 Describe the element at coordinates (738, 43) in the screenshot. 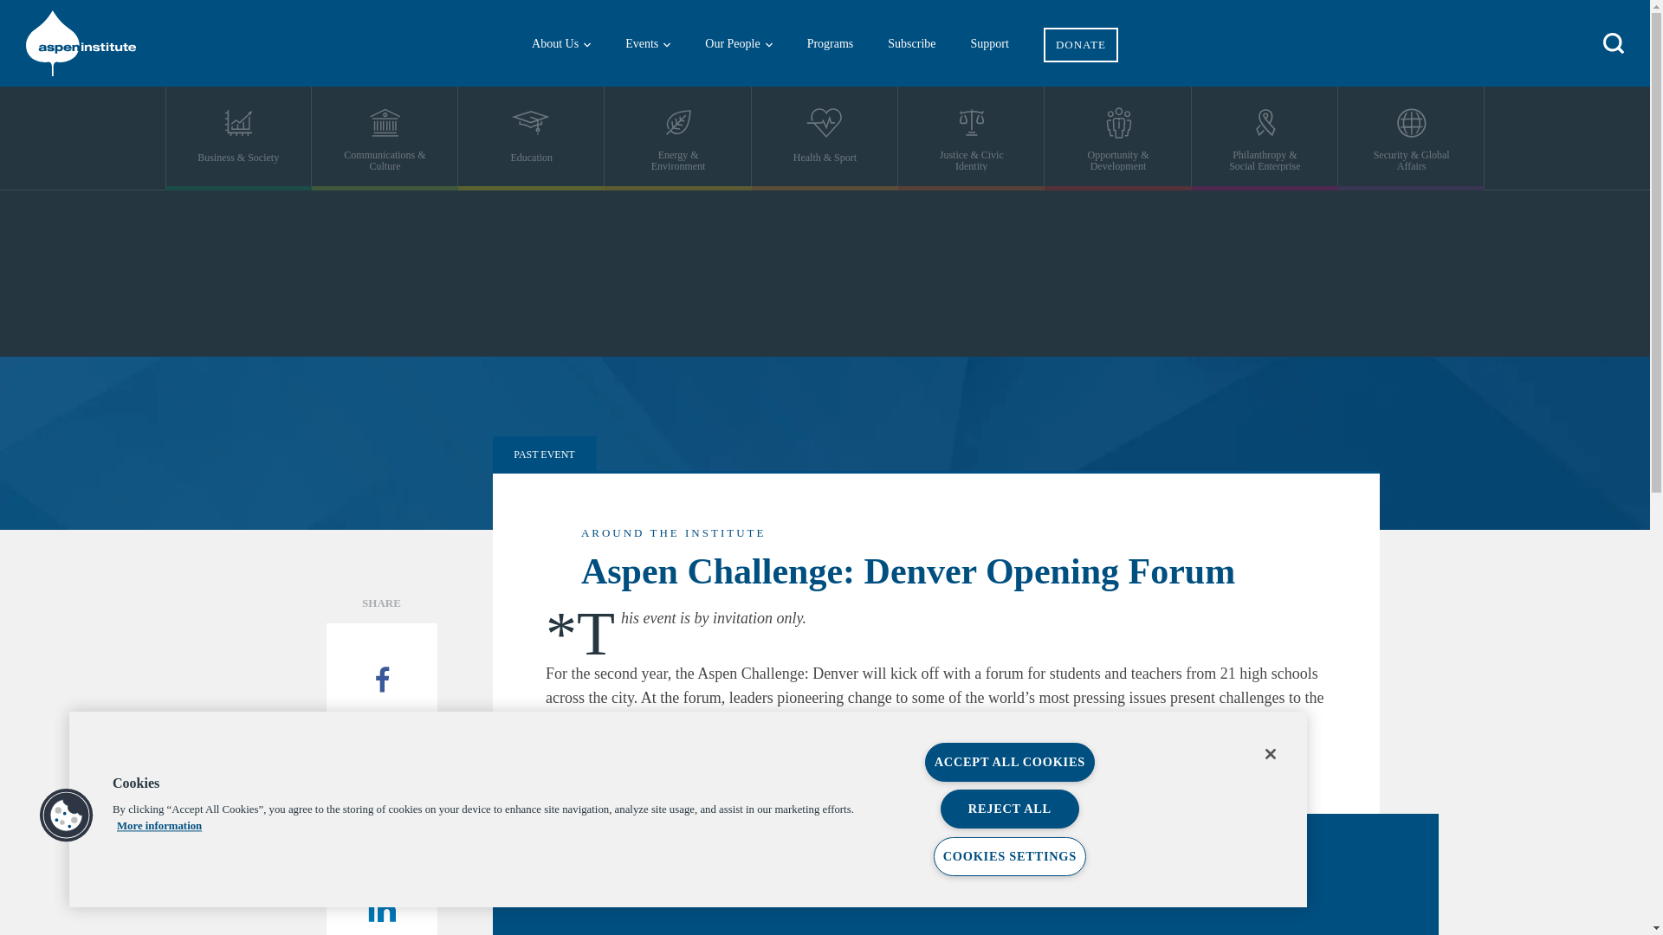

I see `Our People` at that location.